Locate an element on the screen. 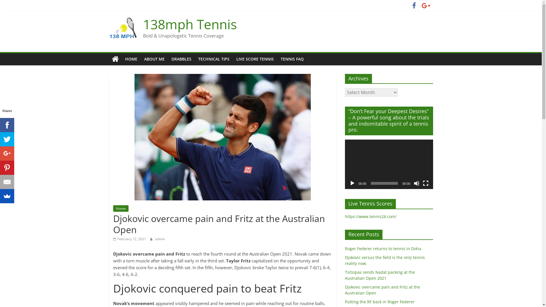 The image size is (546, 307). DRABBLES is located at coordinates (181, 59).